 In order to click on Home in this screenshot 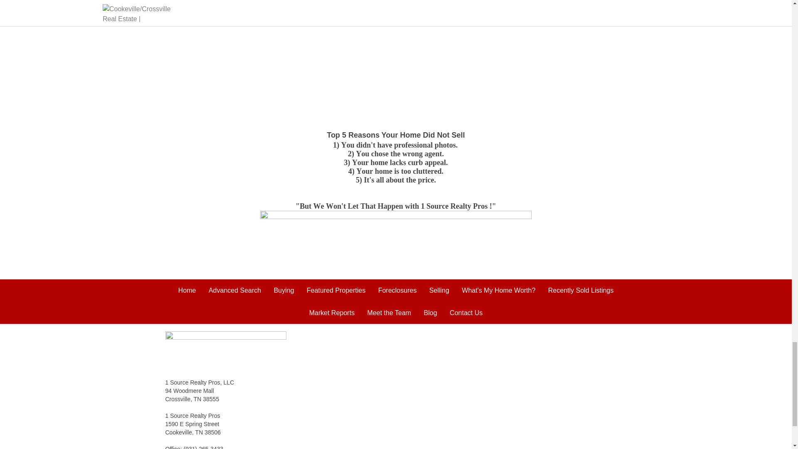, I will do `click(187, 290)`.